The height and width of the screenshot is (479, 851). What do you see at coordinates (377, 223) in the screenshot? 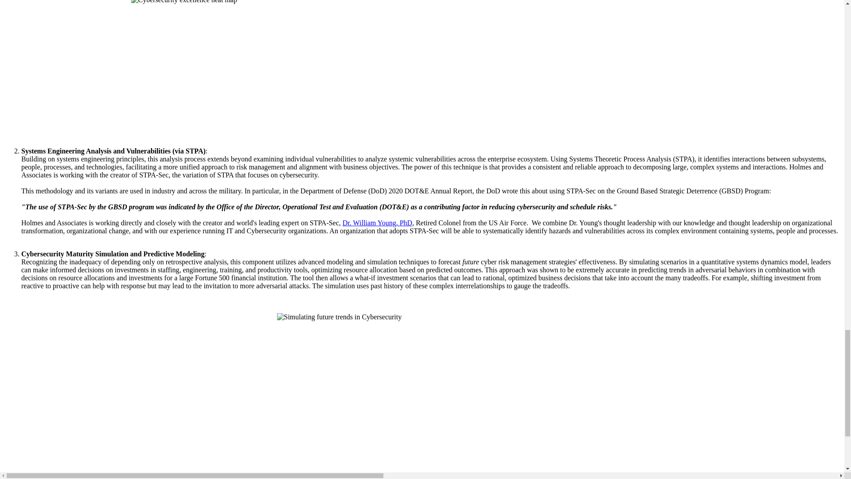
I see `Dr. William Young, PhD` at bounding box center [377, 223].